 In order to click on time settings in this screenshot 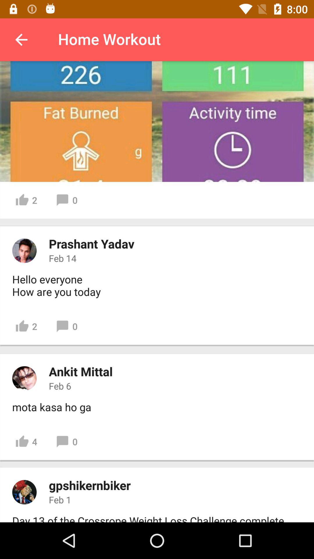, I will do `click(157, 121)`.